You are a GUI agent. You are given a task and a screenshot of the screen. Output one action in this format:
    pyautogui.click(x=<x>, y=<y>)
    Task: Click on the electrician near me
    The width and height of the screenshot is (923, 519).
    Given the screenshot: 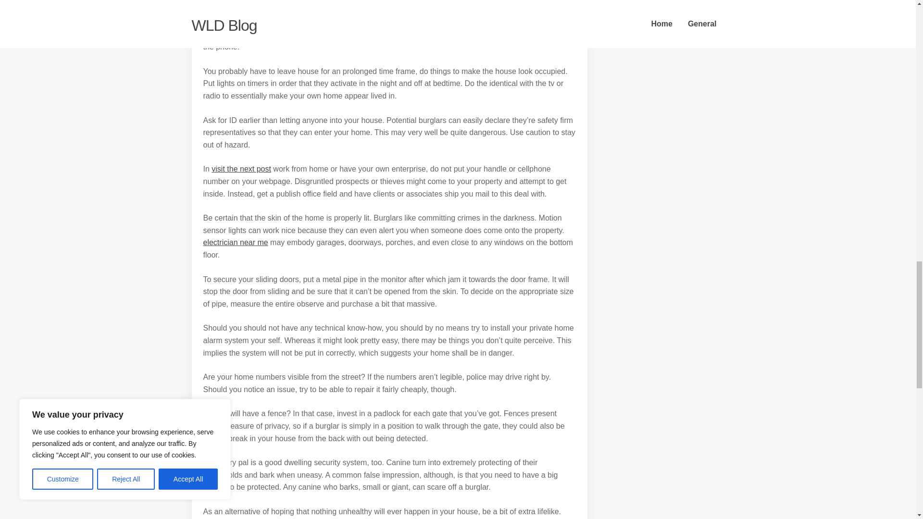 What is the action you would take?
    pyautogui.click(x=235, y=242)
    